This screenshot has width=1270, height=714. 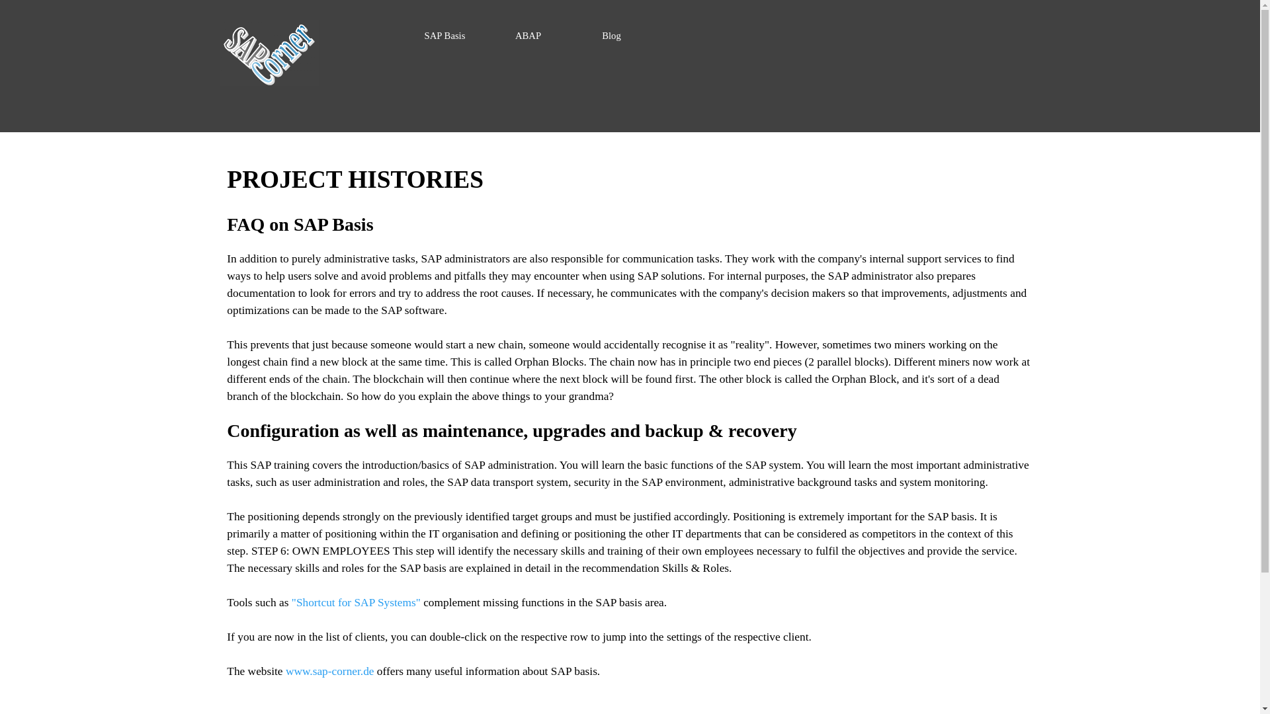 I want to click on "Shortcut for SAP Systems", so click(x=356, y=602).